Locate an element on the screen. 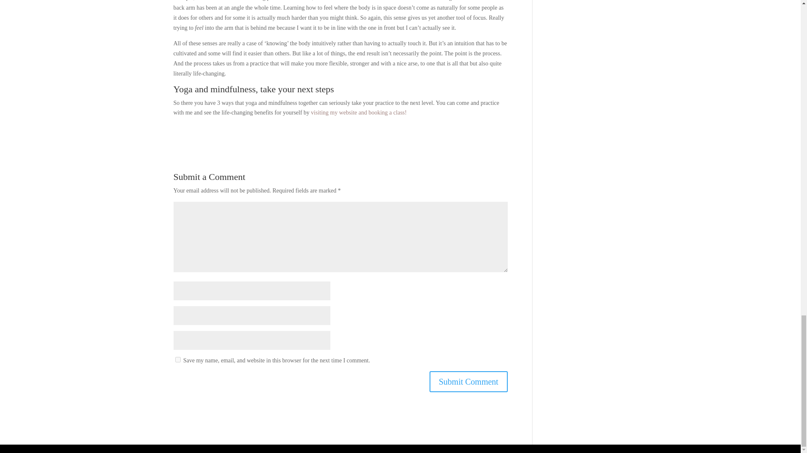 This screenshot has height=453, width=807. Submit Comment is located at coordinates (468, 382).